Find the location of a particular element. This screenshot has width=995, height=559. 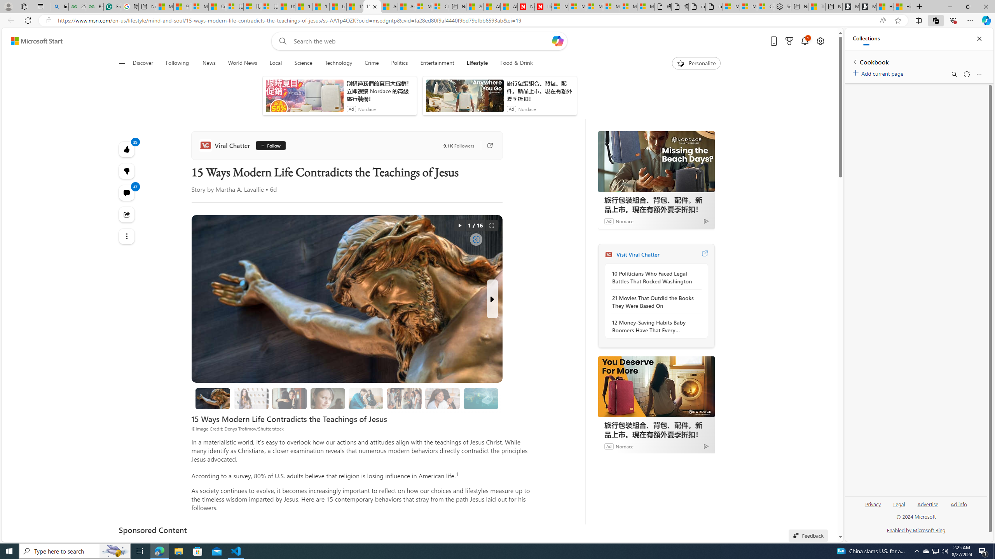

linux basic - Search is located at coordinates (59, 7).